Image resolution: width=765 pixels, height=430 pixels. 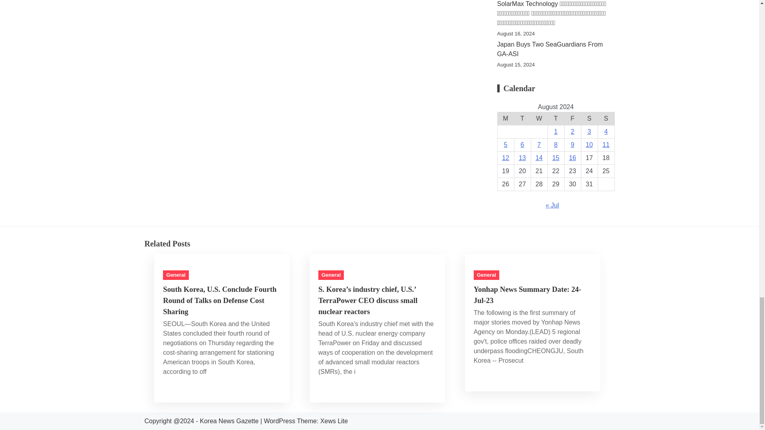 What do you see at coordinates (589, 119) in the screenshot?
I see `Saturday` at bounding box center [589, 119].